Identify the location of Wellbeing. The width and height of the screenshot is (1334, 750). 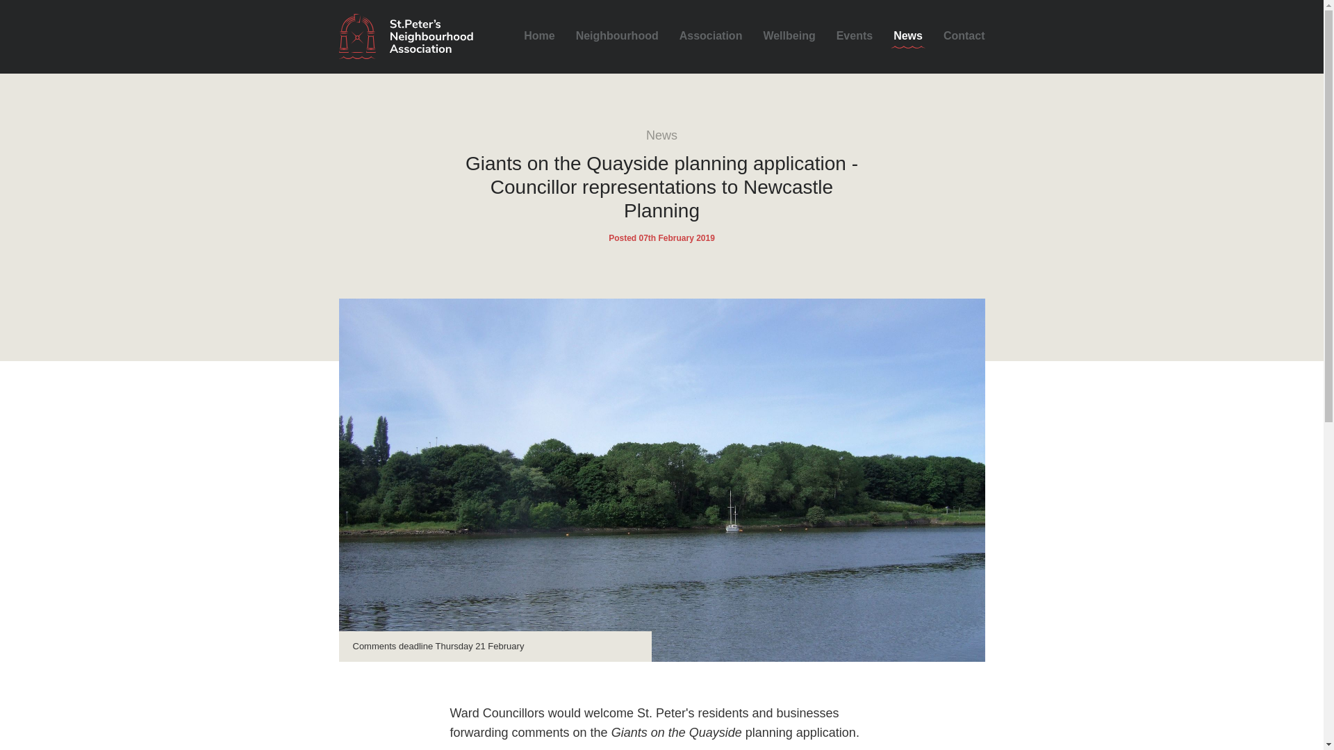
(789, 39).